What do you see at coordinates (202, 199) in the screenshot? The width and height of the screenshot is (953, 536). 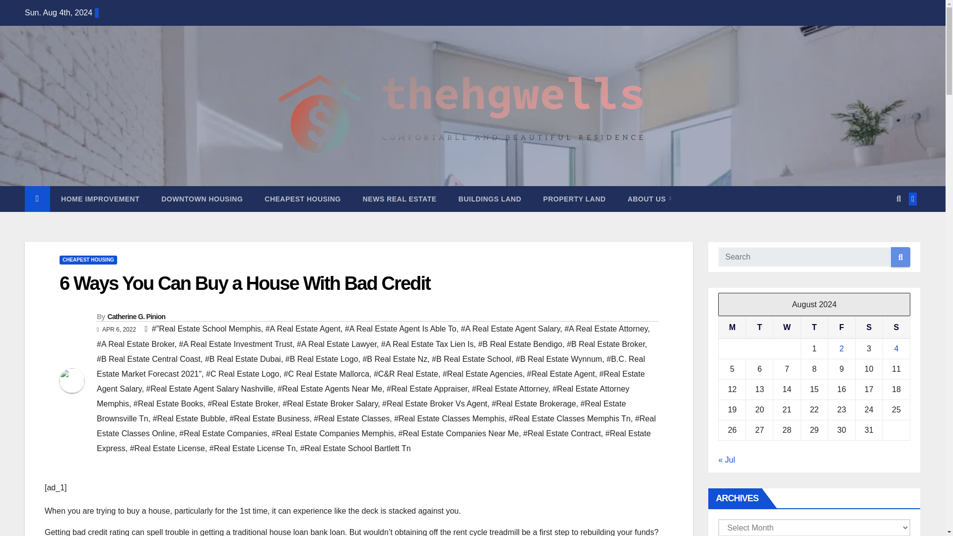 I see `downtown housing` at bounding box center [202, 199].